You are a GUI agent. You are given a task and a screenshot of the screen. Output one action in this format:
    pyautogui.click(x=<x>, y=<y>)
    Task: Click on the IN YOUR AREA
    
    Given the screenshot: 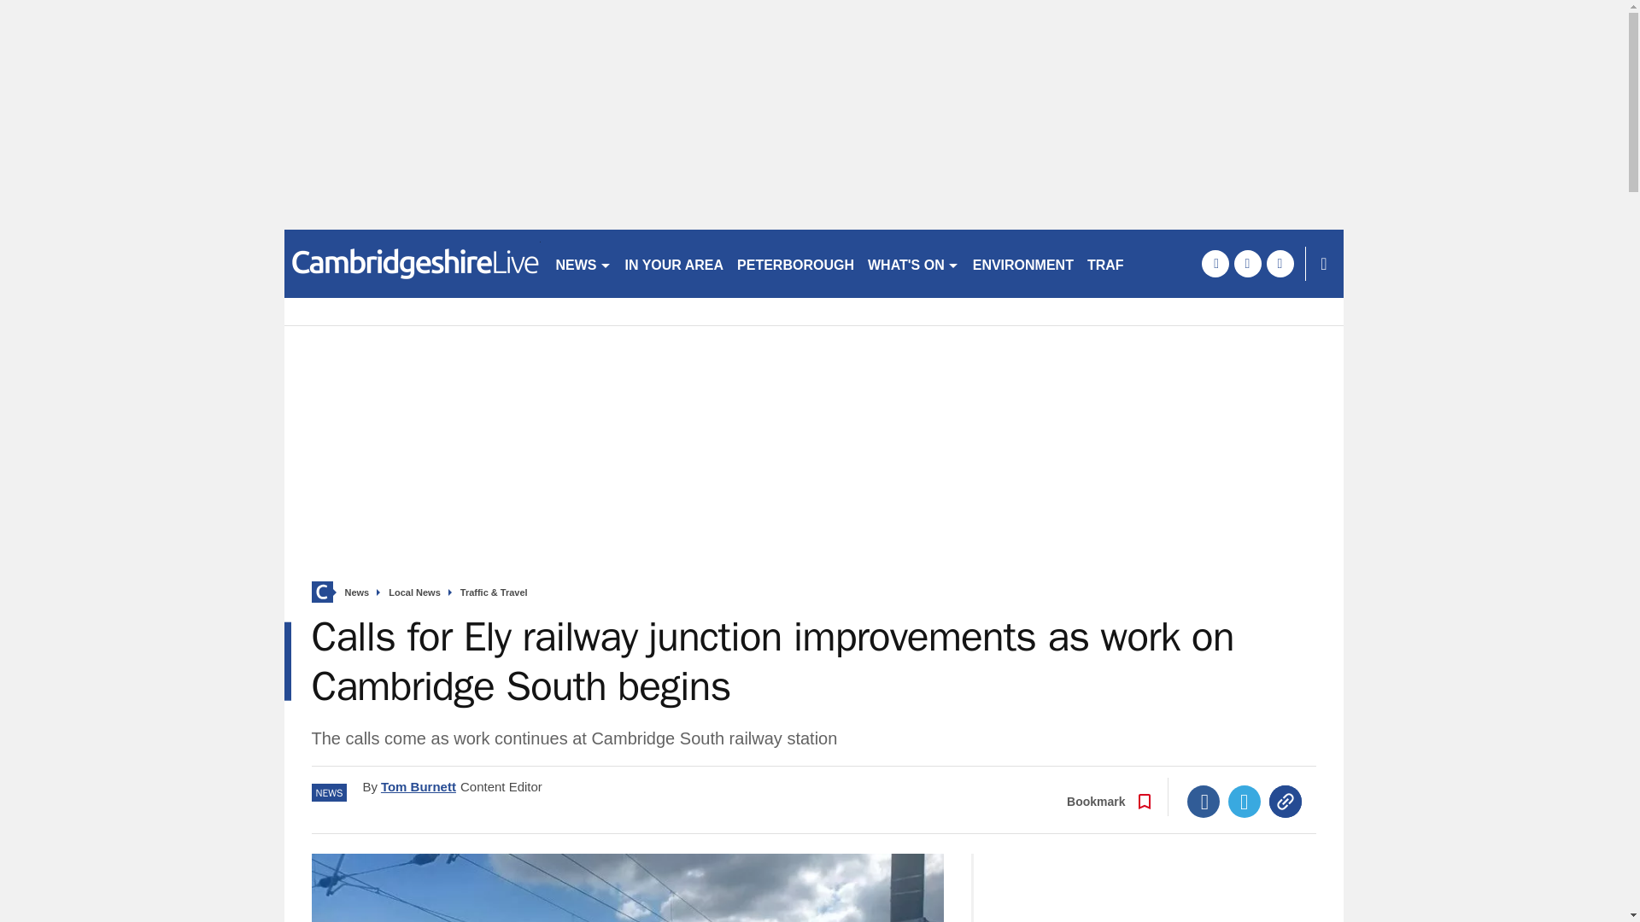 What is the action you would take?
    pyautogui.click(x=675, y=263)
    